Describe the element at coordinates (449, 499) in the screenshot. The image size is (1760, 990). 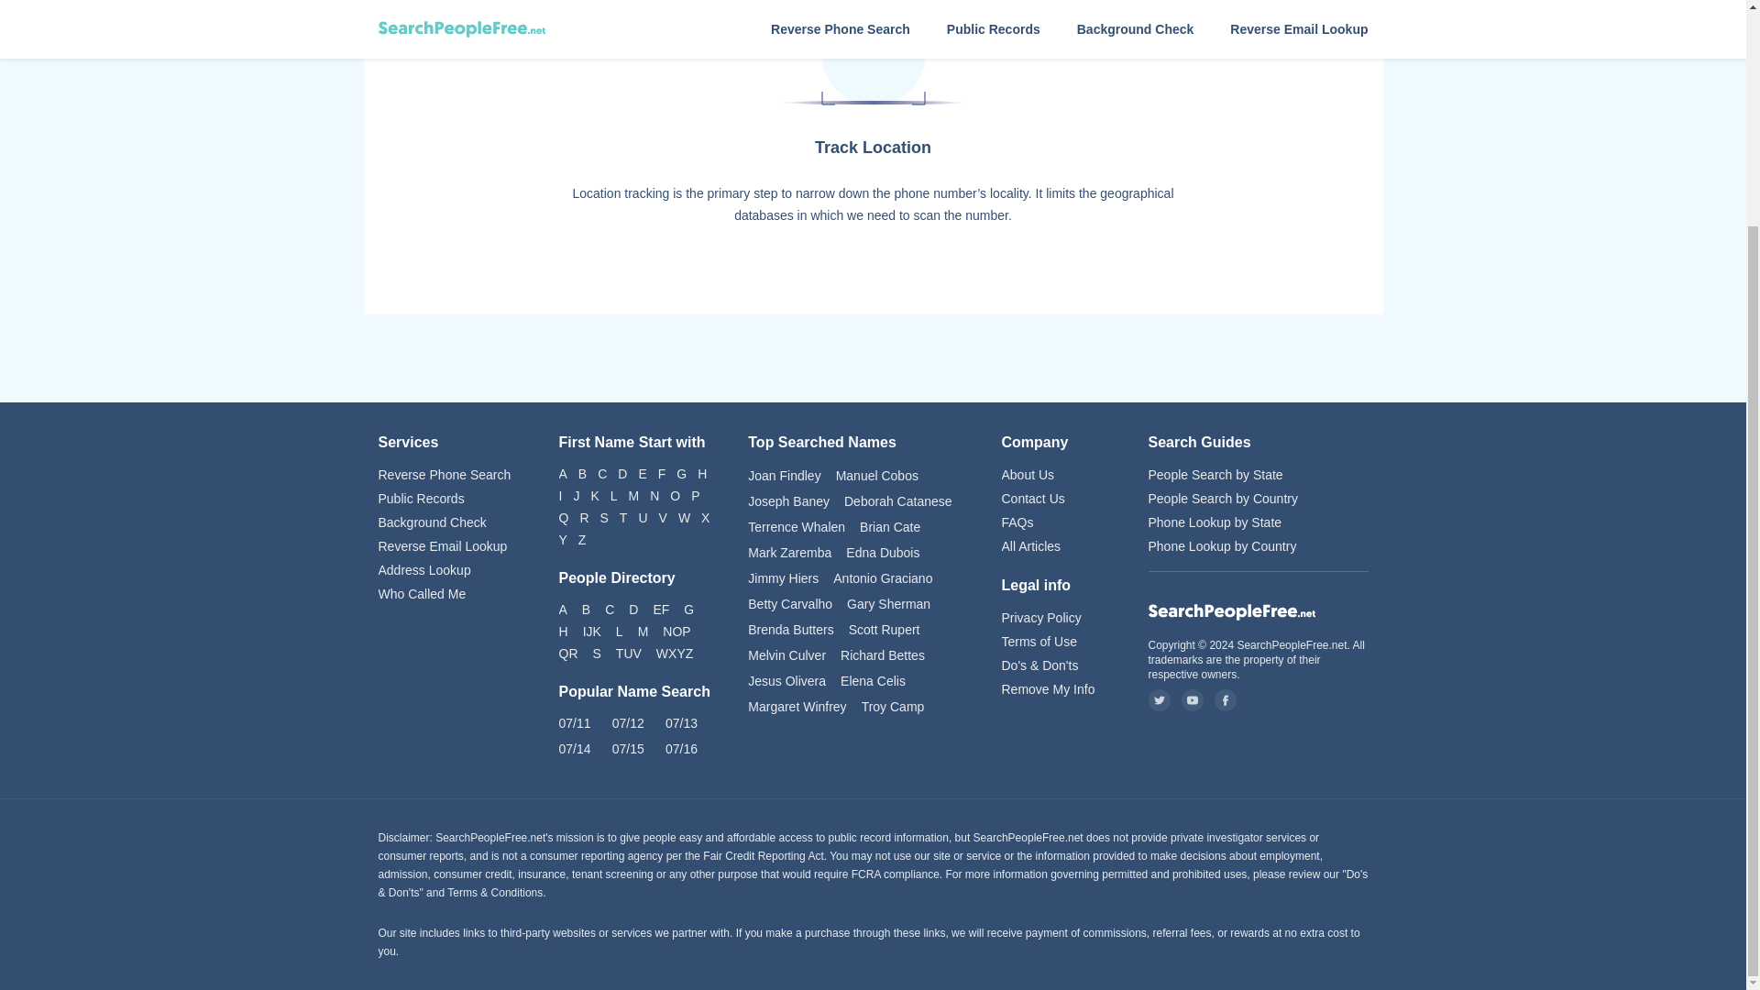
I see `Public Records` at that location.